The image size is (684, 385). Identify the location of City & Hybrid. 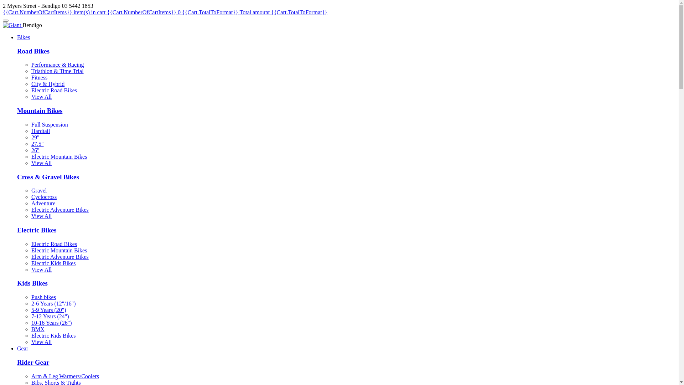
(48, 84).